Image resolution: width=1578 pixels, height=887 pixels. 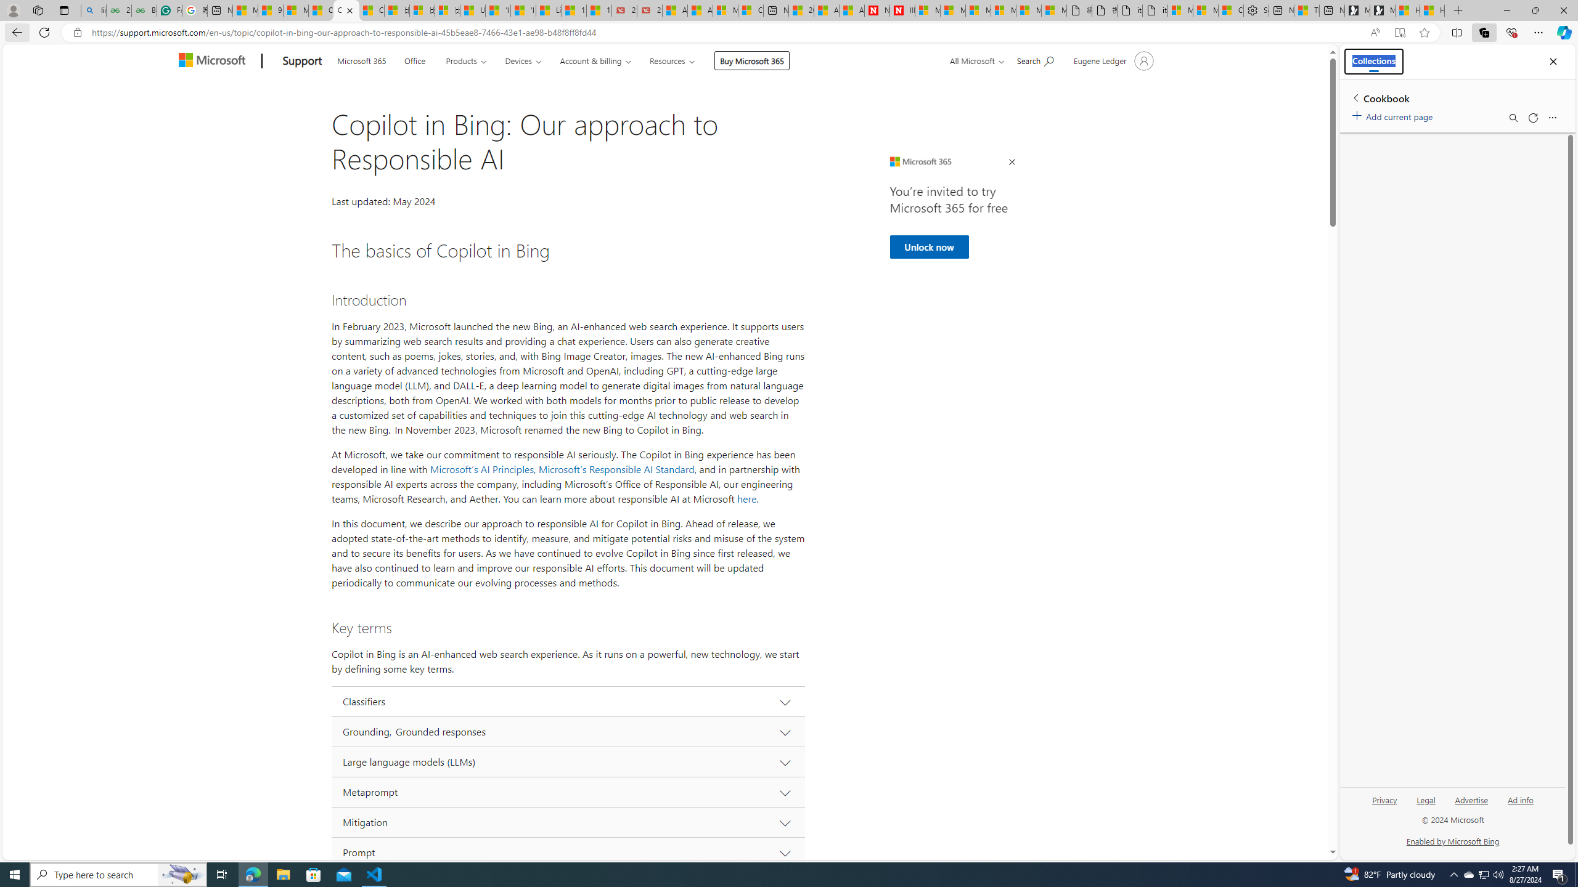 What do you see at coordinates (800, 10) in the screenshot?
I see `20 Ways to Boost Your Protein Intake at Every Meal` at bounding box center [800, 10].